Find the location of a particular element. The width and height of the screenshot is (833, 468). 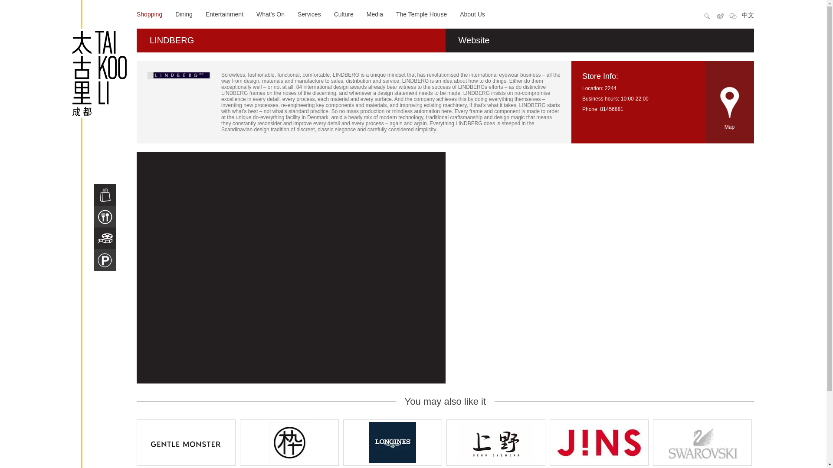

The Temple House is located at coordinates (421, 14).